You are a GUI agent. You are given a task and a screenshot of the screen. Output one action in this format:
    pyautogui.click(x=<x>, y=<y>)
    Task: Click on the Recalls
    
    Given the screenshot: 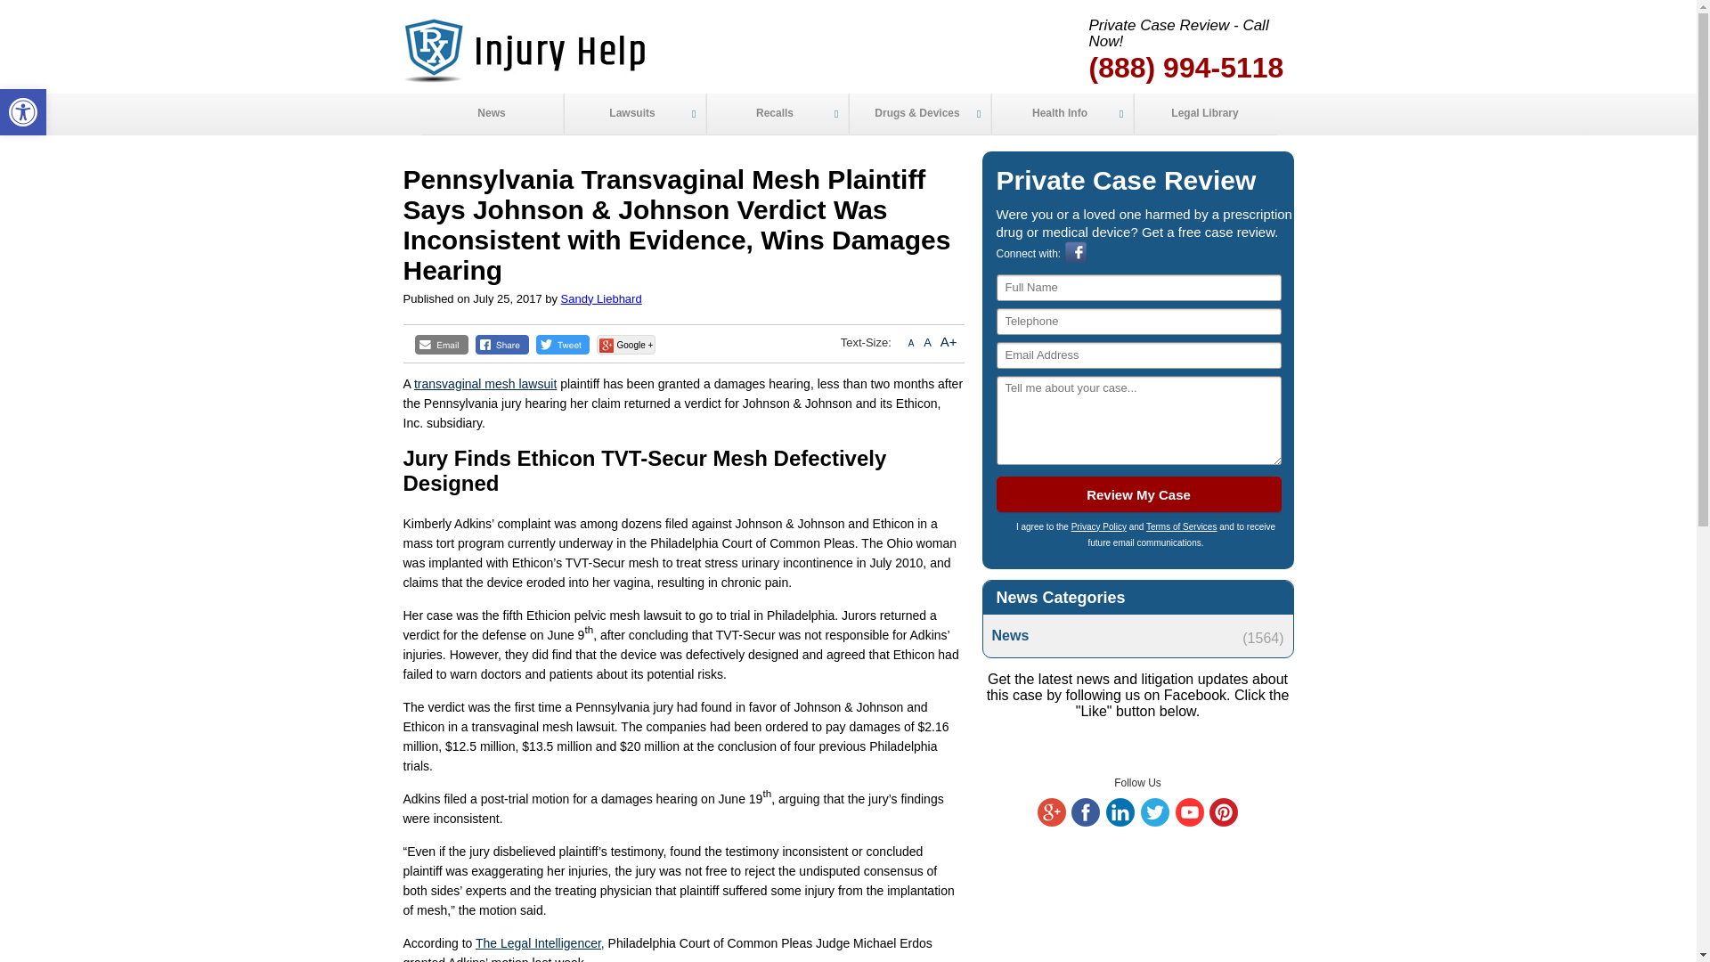 What is the action you would take?
    pyautogui.click(x=1061, y=114)
    